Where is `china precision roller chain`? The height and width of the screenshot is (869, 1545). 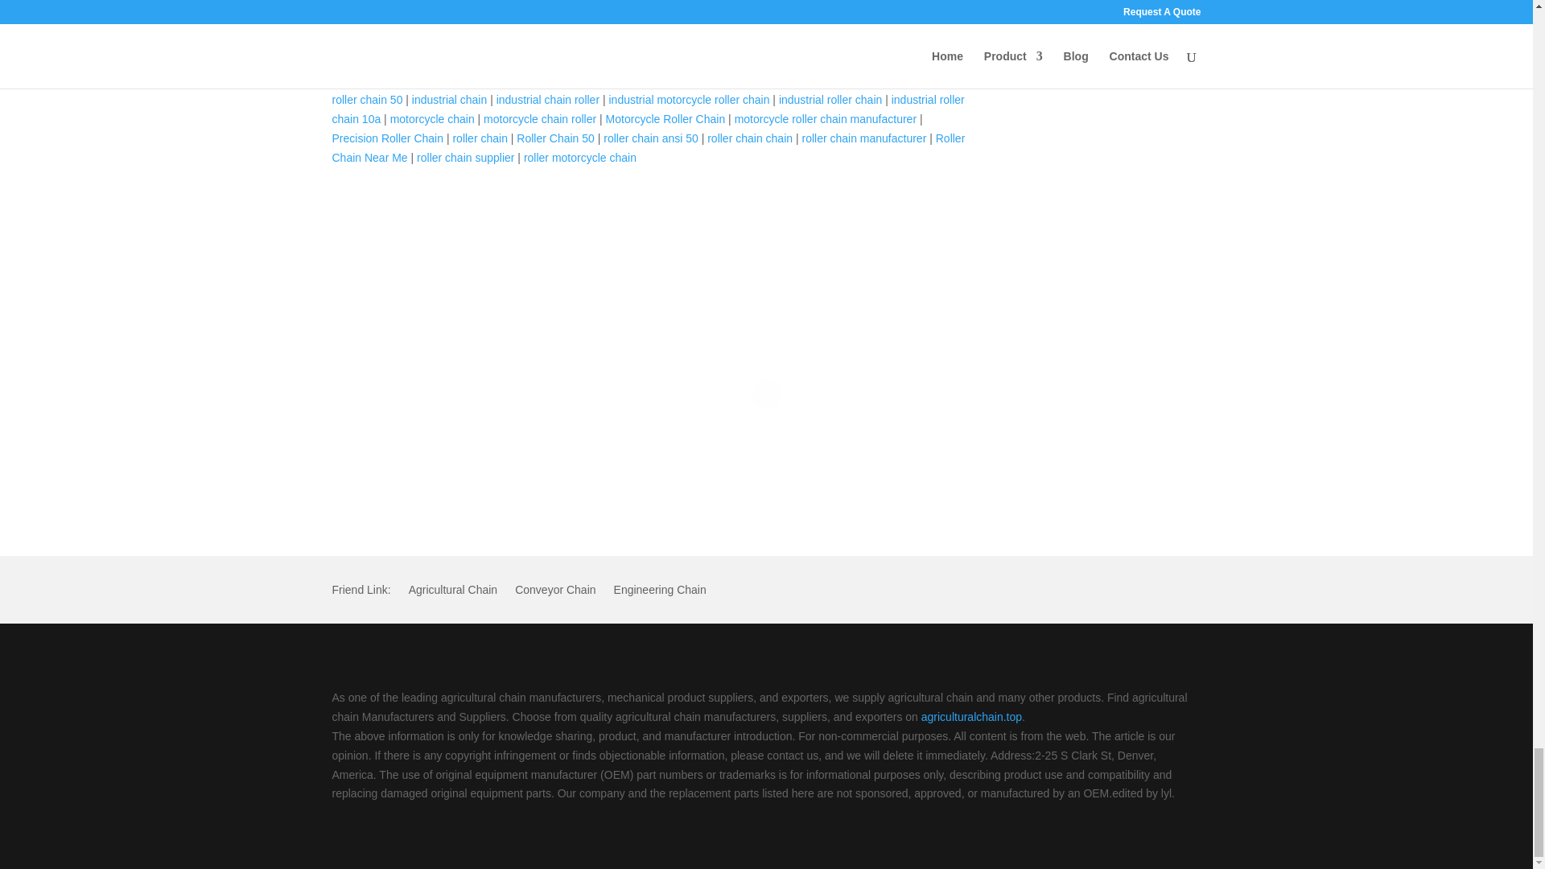 china precision roller chain is located at coordinates (760, 80).